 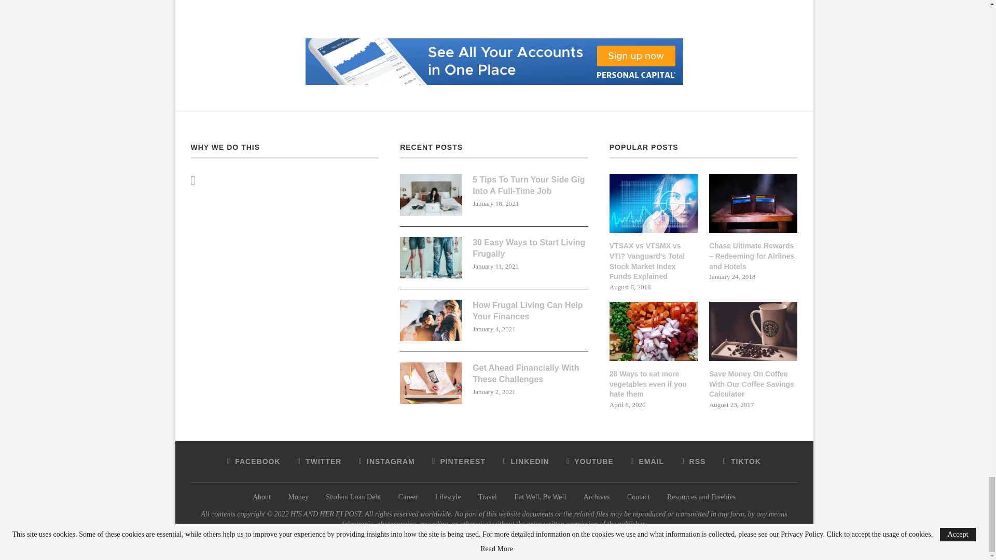 I want to click on Get Ahead Financially With These Challenges, so click(x=431, y=383).